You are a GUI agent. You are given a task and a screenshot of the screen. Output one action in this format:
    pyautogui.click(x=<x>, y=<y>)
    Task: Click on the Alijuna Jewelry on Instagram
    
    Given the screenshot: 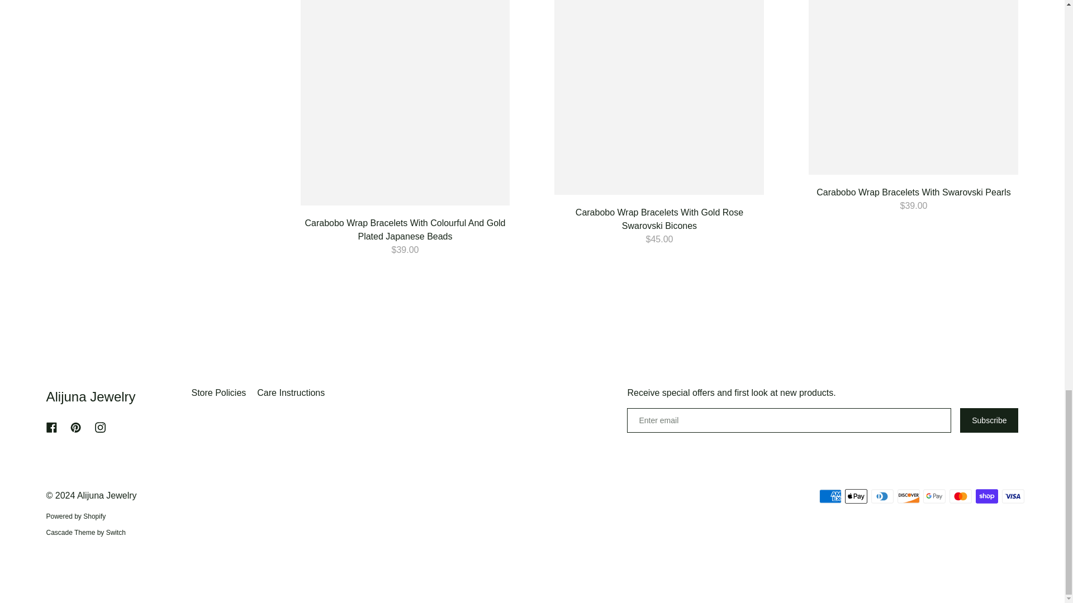 What is the action you would take?
    pyautogui.click(x=100, y=428)
    